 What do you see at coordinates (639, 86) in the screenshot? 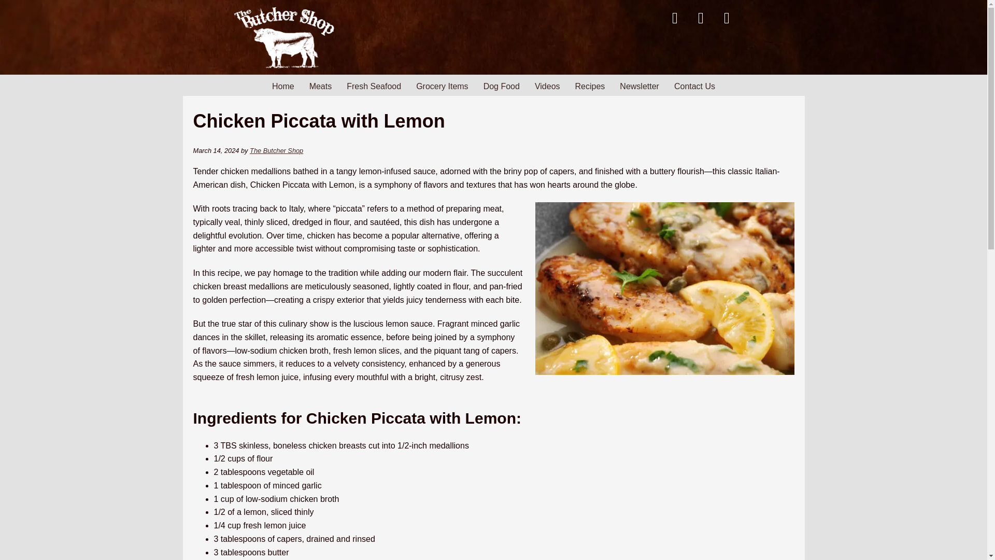
I see `Newsletter` at bounding box center [639, 86].